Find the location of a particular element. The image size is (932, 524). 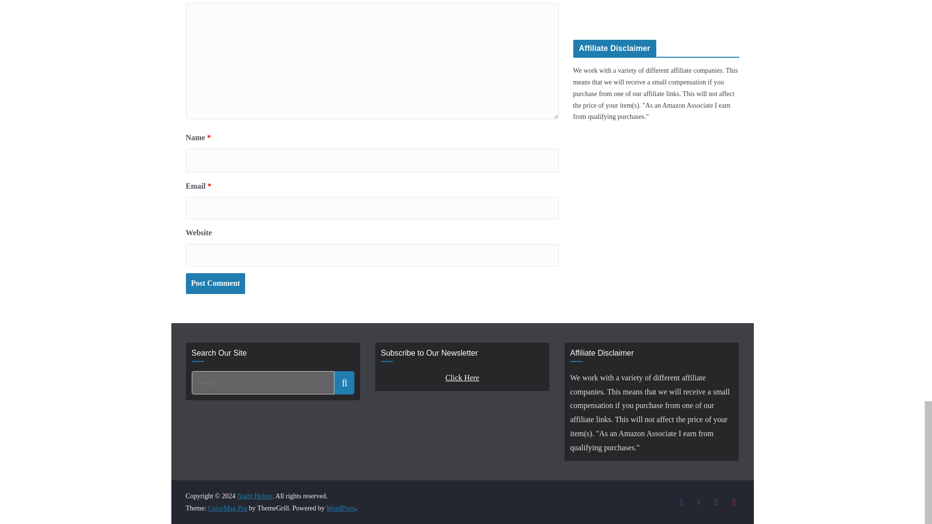

Post Comment is located at coordinates (215, 283).